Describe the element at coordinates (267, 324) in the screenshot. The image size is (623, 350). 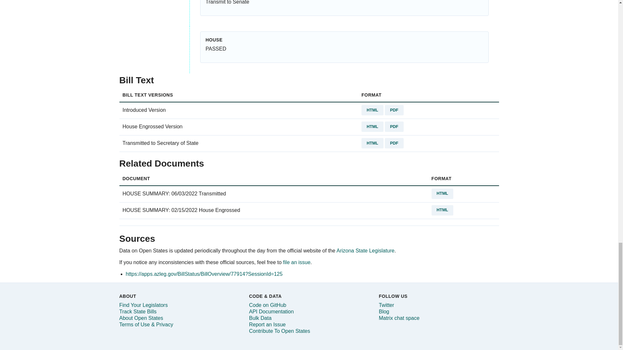
I see `Report an Issue` at that location.